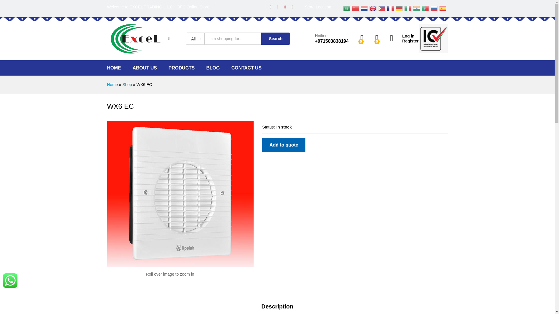  What do you see at coordinates (426, 8) in the screenshot?
I see `Portuguese` at bounding box center [426, 8].